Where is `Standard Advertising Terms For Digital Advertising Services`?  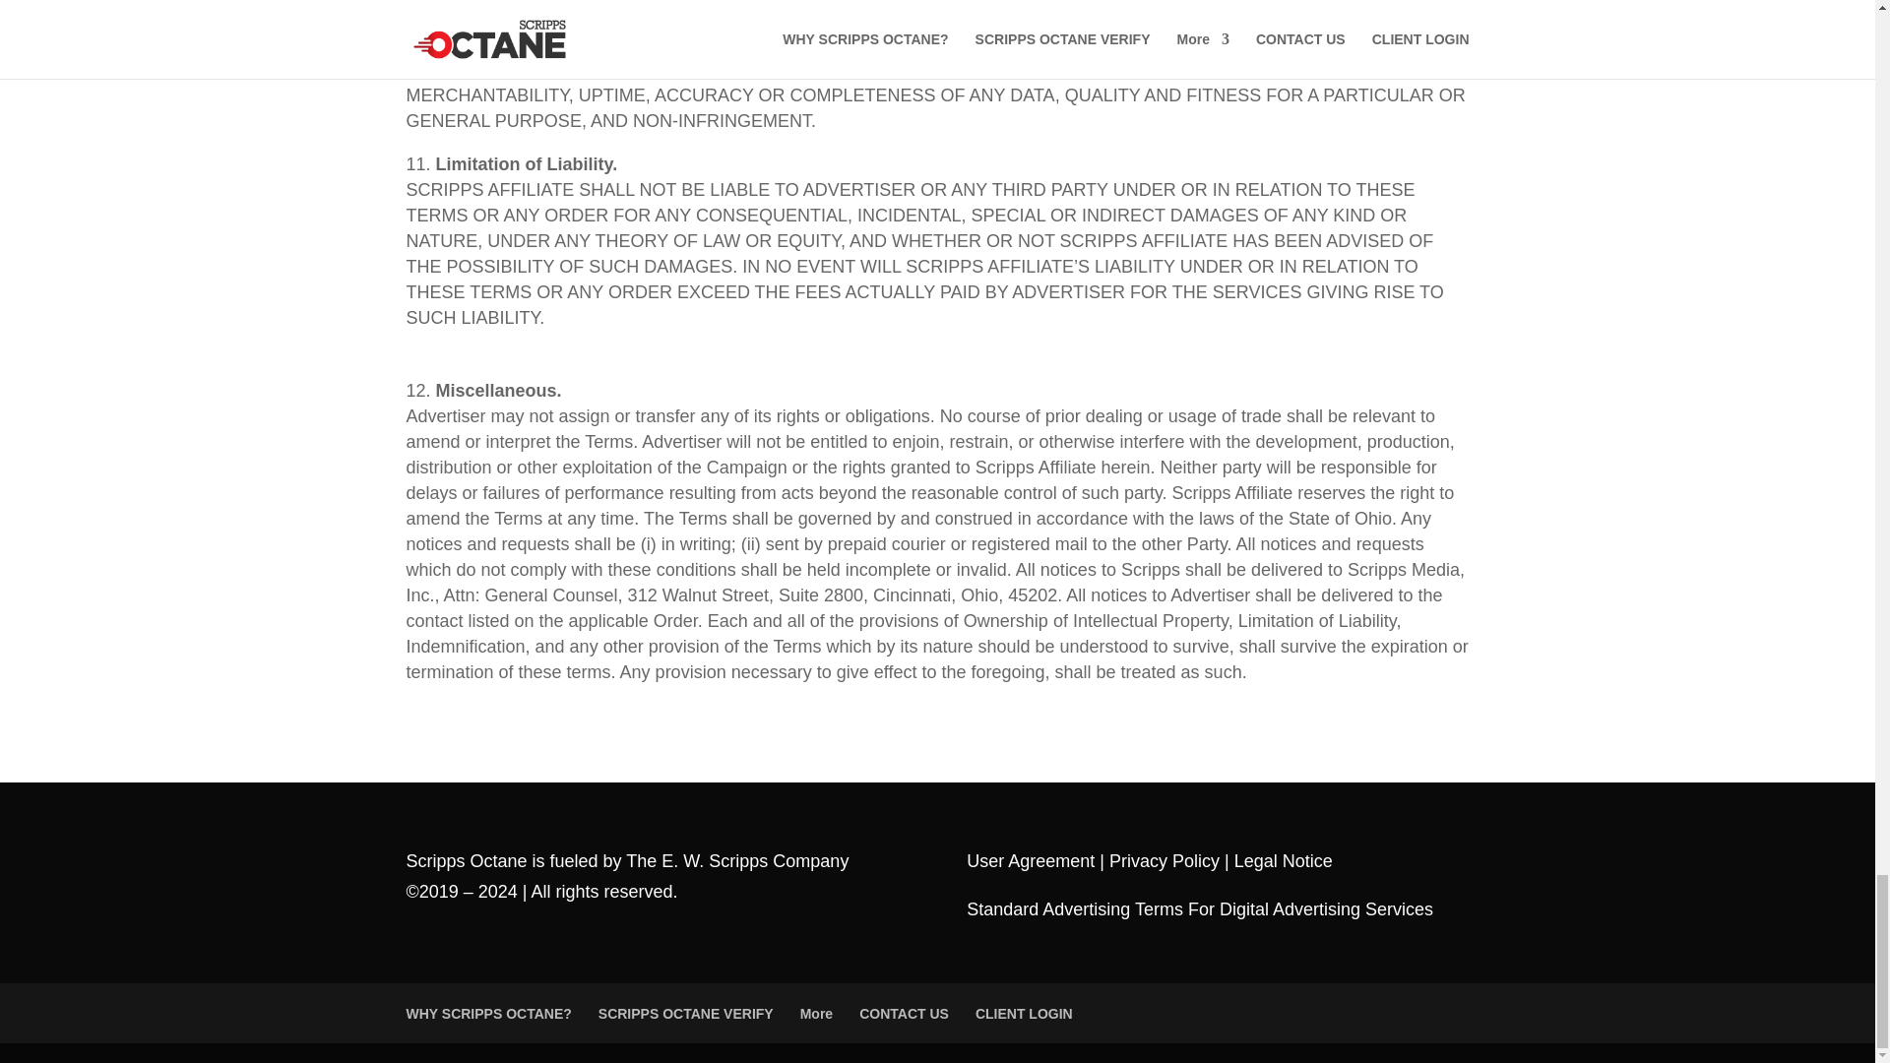 Standard Advertising Terms For Digital Advertising Services is located at coordinates (1199, 909).